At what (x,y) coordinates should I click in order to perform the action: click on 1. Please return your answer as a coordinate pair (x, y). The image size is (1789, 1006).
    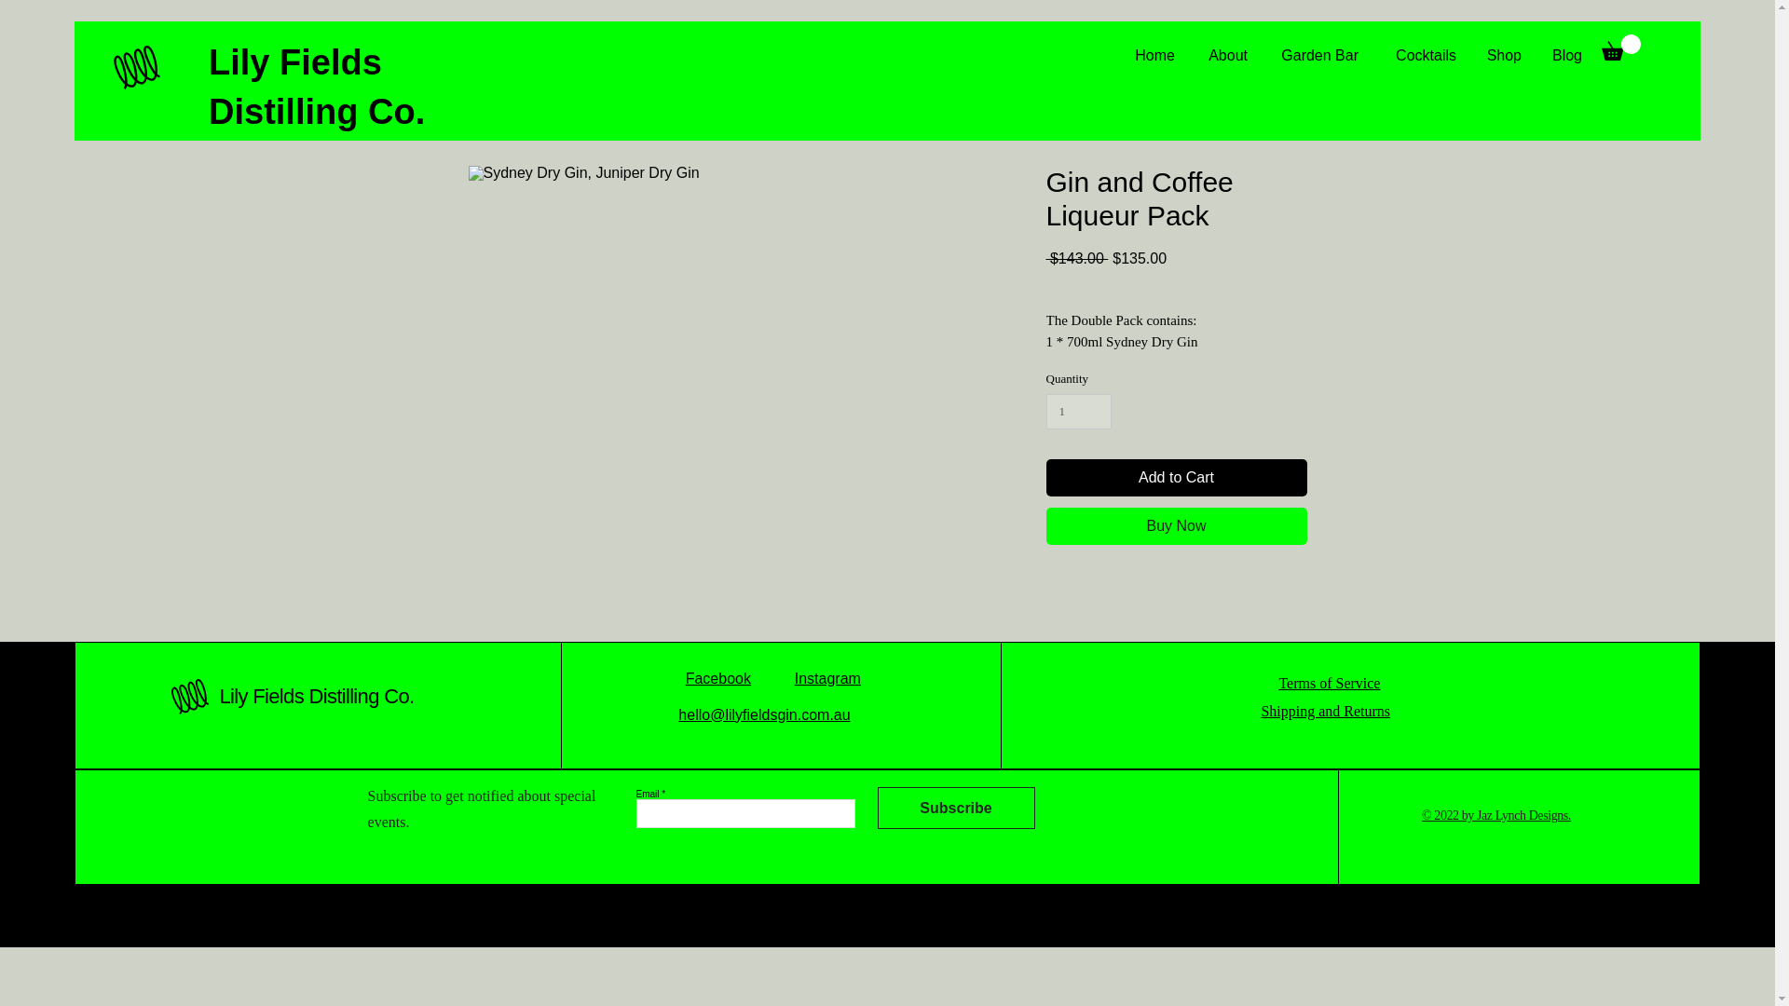
    Looking at the image, I should click on (1077, 412).